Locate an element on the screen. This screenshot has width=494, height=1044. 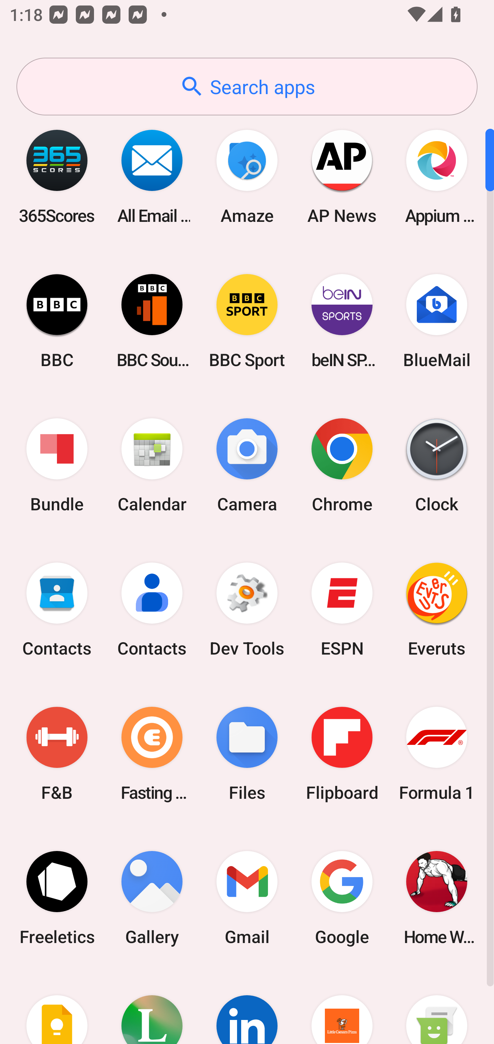
ESPN is located at coordinates (342, 610).